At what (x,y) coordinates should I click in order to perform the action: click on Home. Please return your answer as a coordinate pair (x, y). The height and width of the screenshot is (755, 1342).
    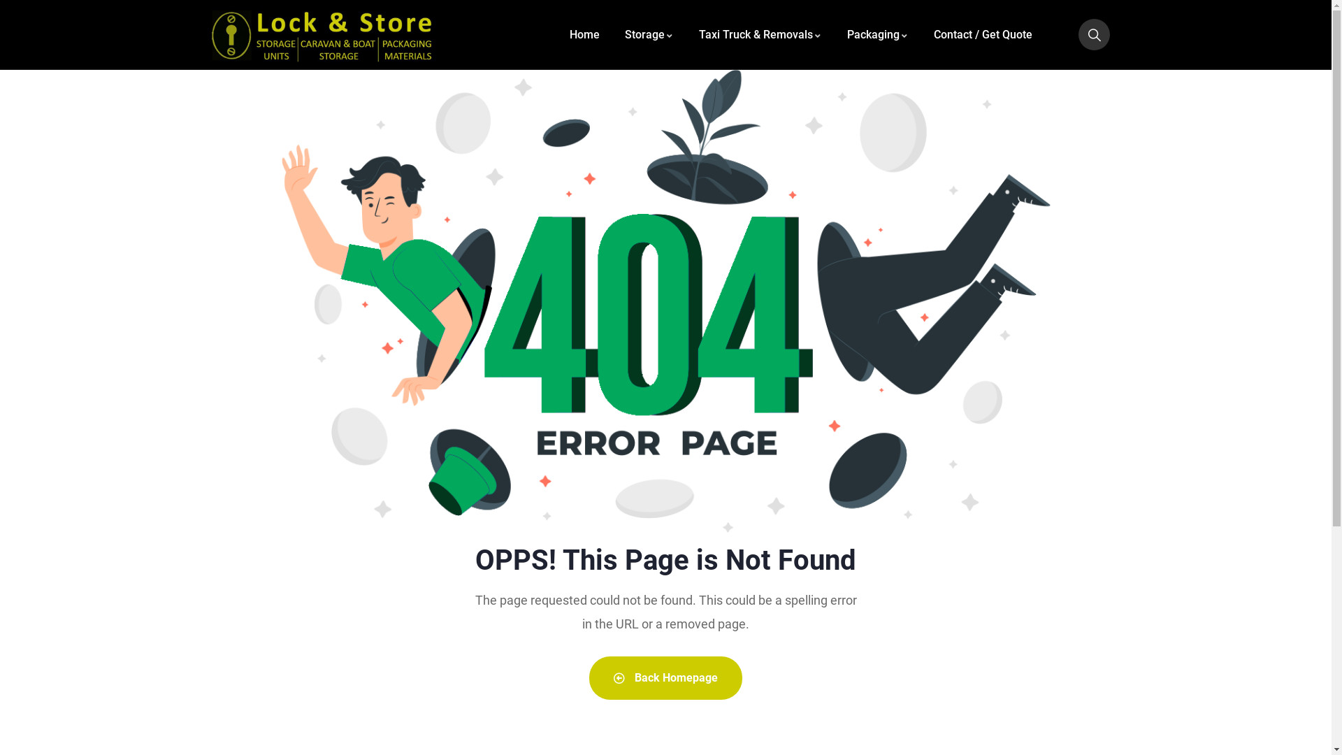
    Looking at the image, I should click on (322, 35).